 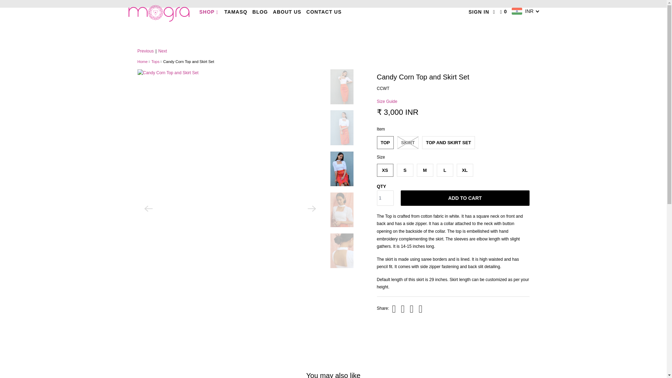 What do you see at coordinates (385, 198) in the screenshot?
I see `1` at bounding box center [385, 198].